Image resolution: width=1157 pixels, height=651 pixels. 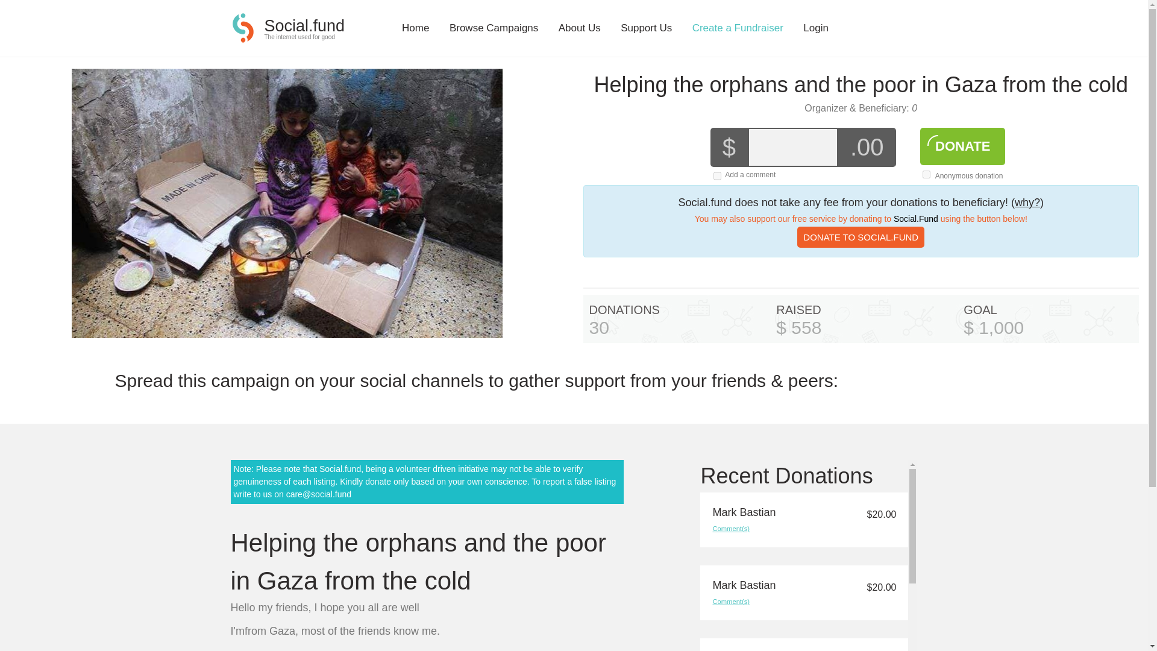 I want to click on About Us, so click(x=580, y=28).